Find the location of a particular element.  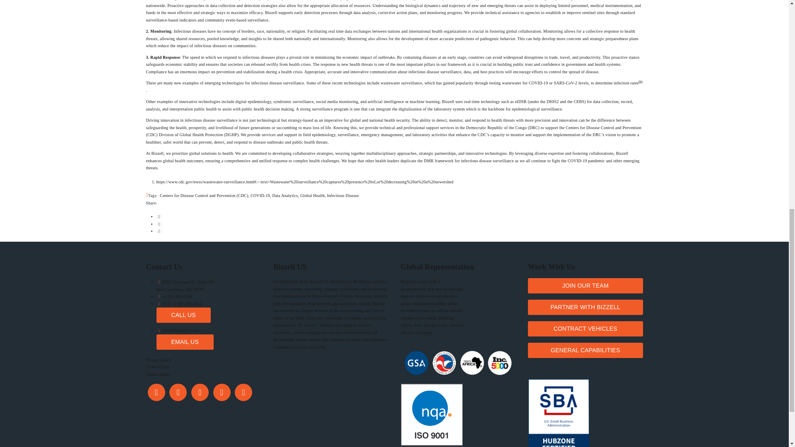

Facebook is located at coordinates (156, 392).